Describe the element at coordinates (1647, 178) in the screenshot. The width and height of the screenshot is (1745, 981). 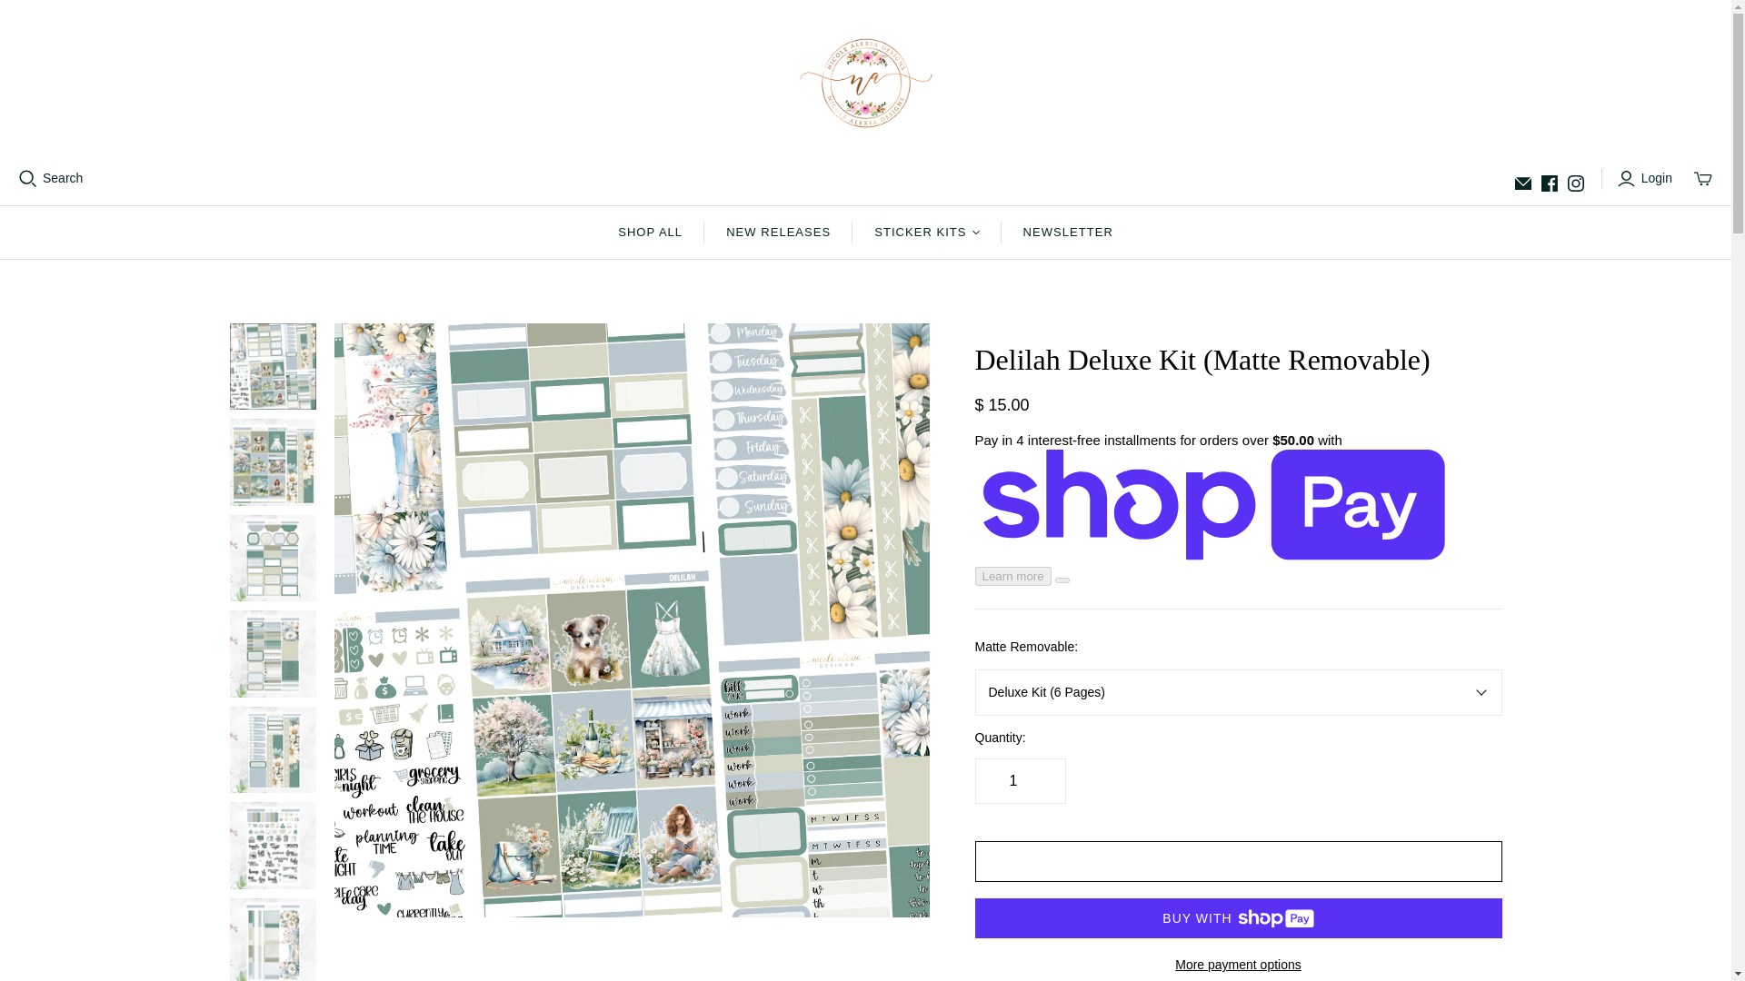
I see `Login` at that location.